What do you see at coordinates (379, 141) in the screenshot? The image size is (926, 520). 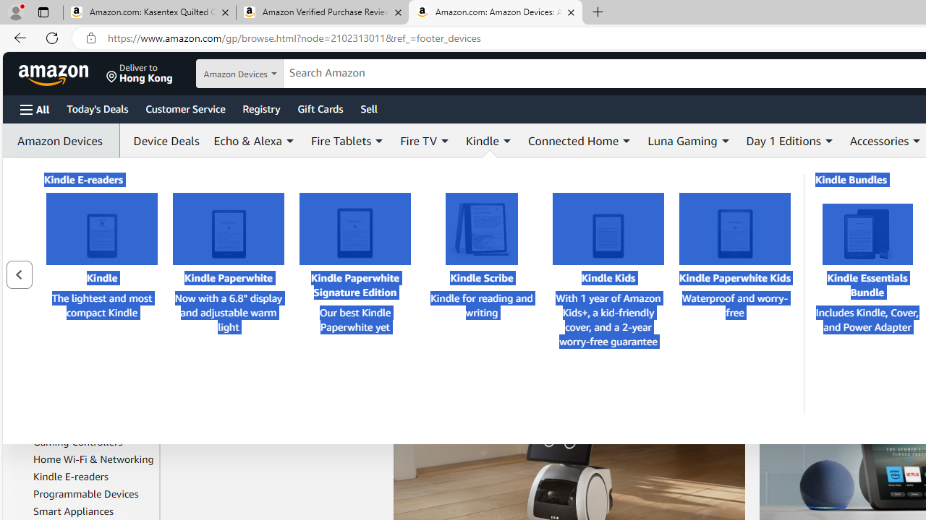 I see `Expand Fire Tablets` at bounding box center [379, 141].